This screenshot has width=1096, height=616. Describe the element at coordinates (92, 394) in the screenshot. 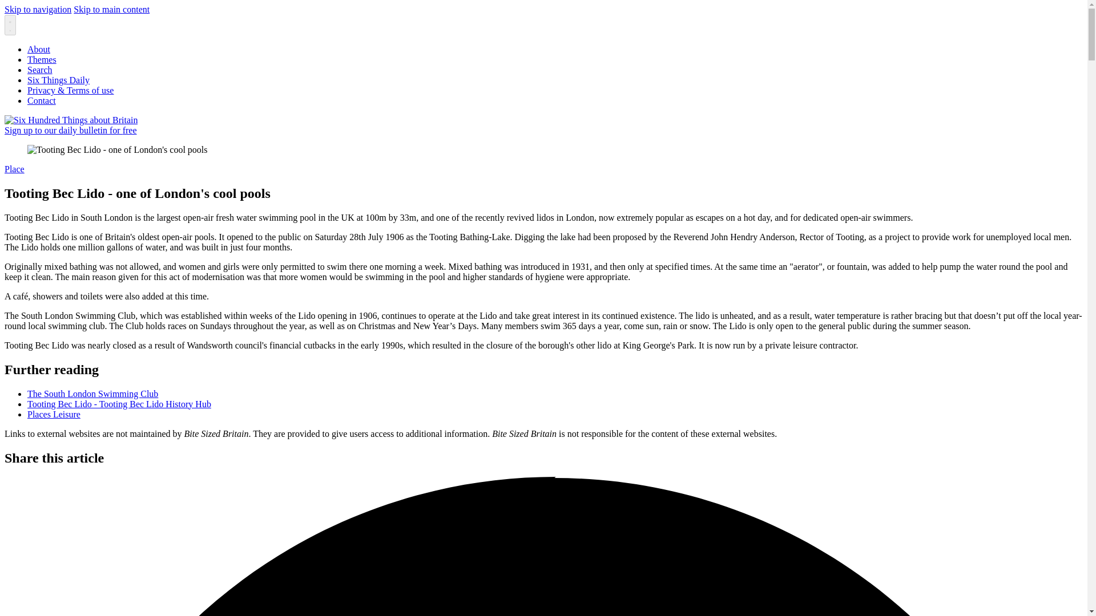

I see `The South London Swimming Club` at that location.